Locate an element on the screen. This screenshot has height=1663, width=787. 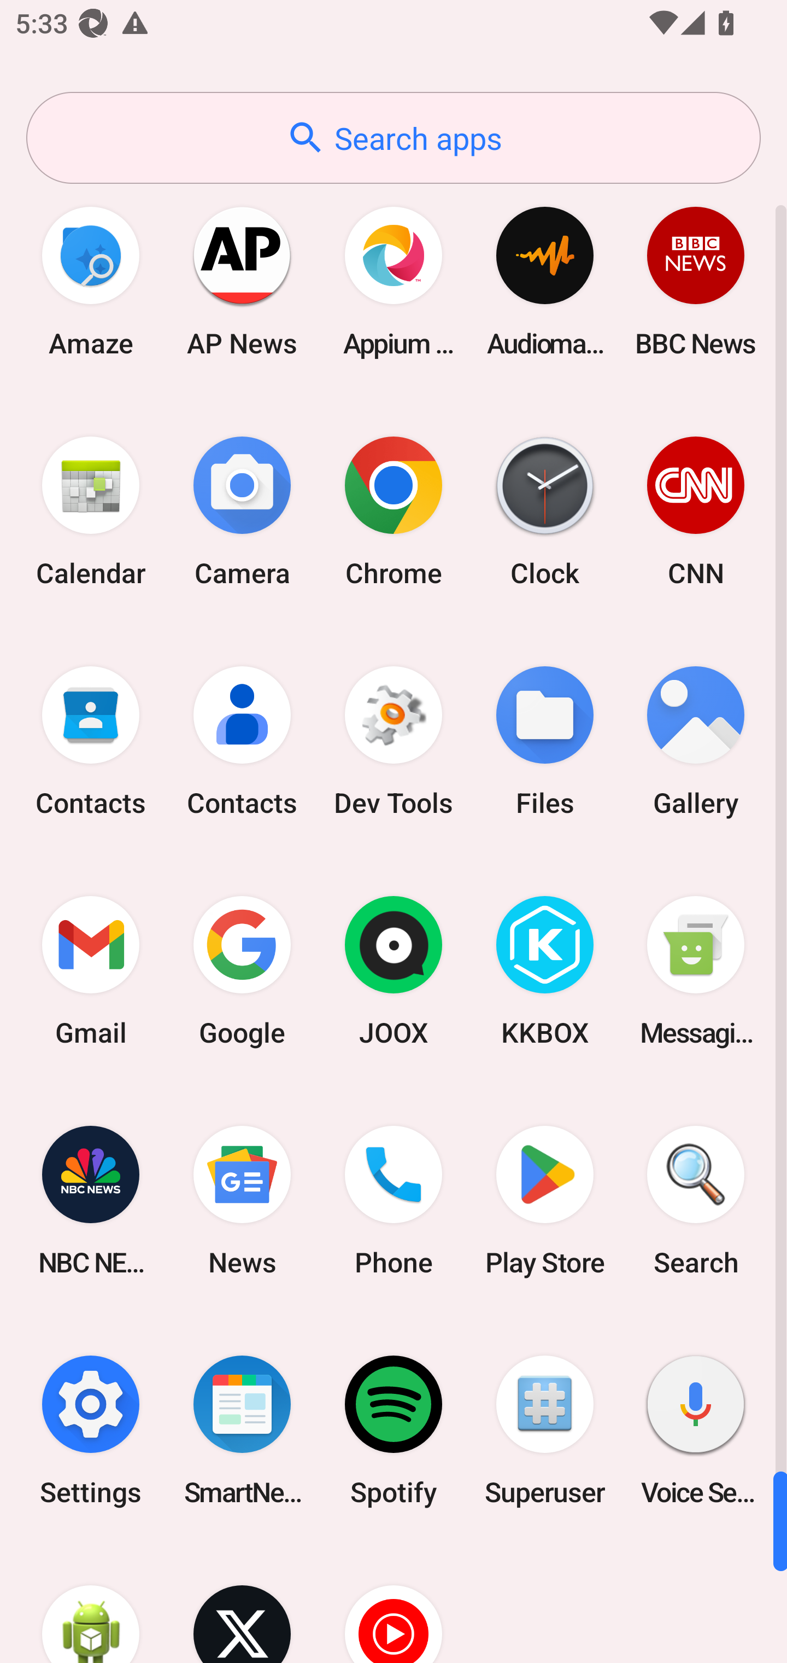
Settings is located at coordinates (91, 1430).